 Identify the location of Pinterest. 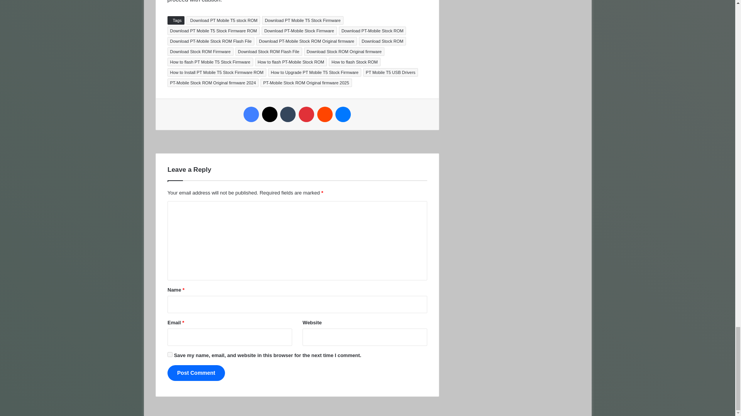
(306, 114).